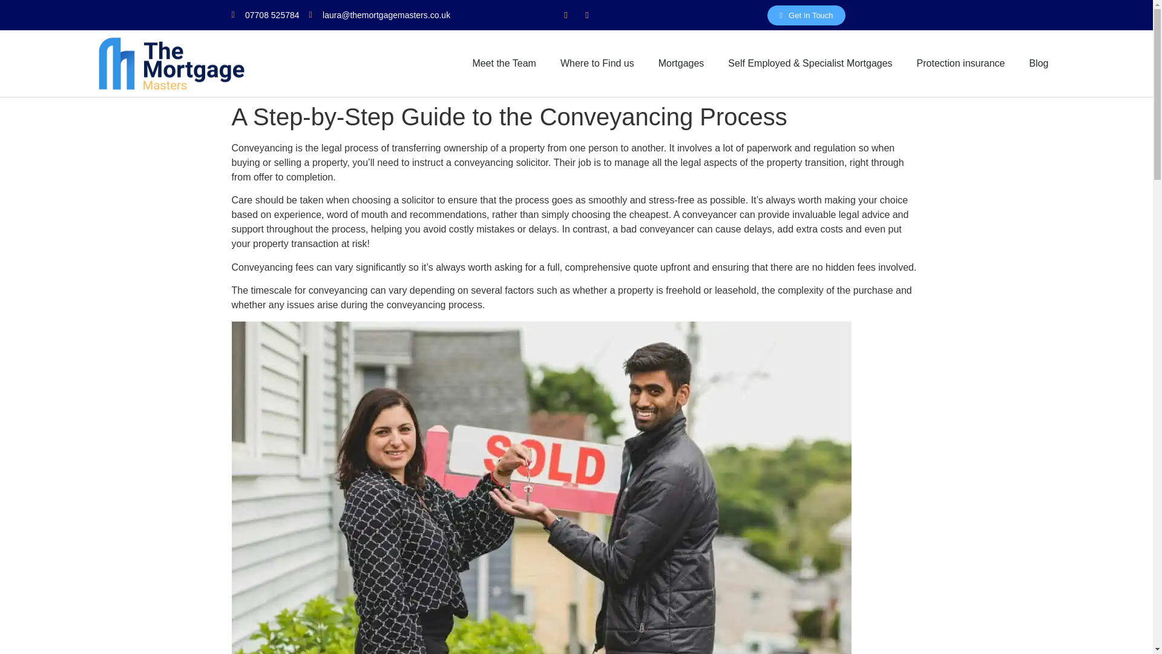  I want to click on 07708 525784, so click(265, 15).